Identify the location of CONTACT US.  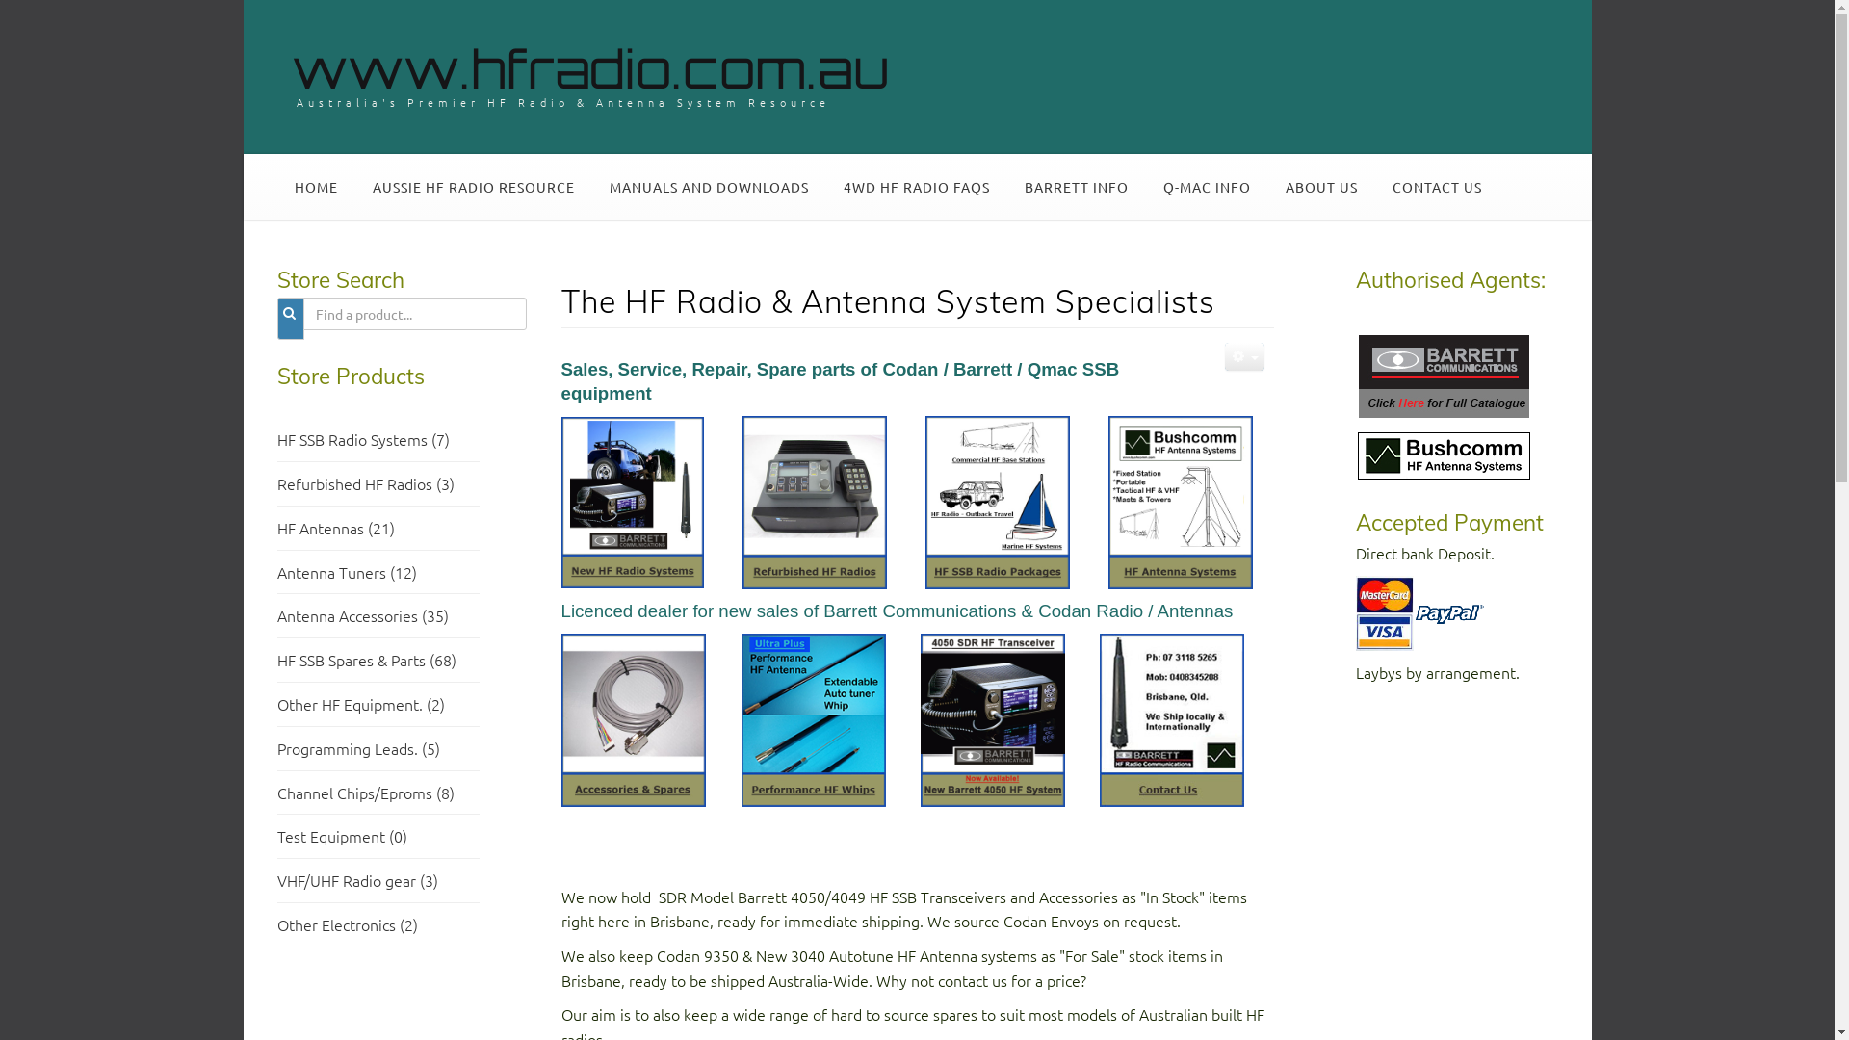
(1437, 187).